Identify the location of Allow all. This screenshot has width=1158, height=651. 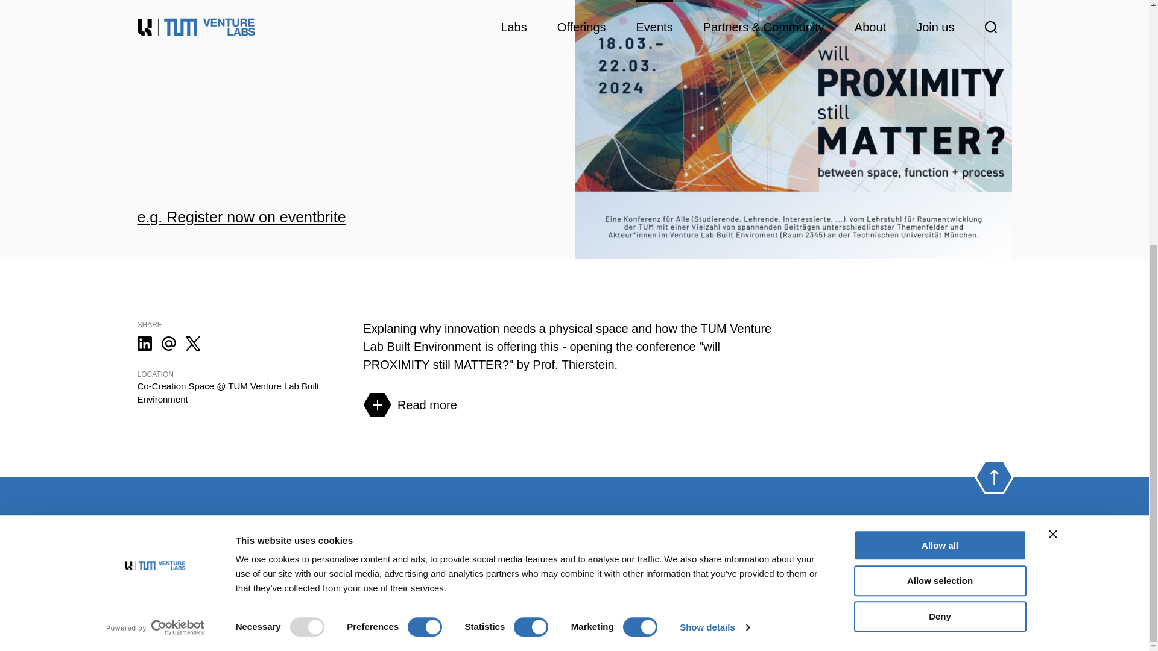
(940, 159).